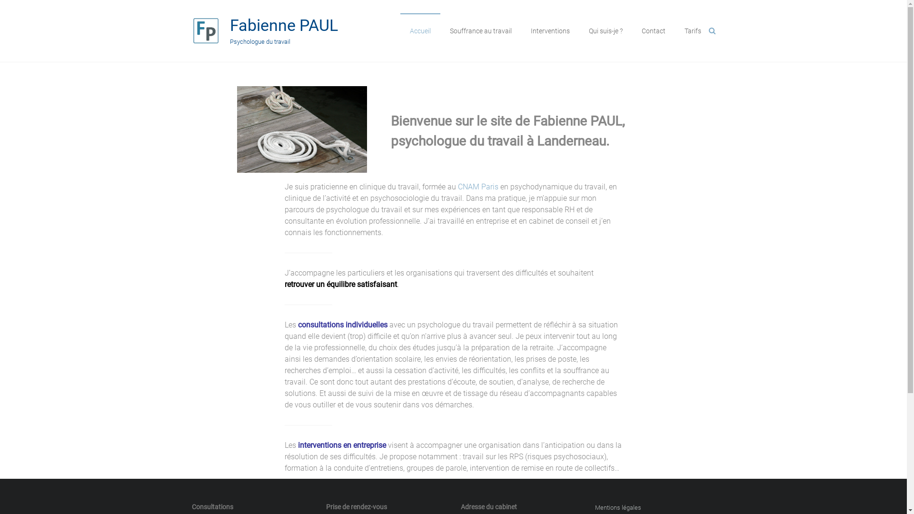 The height and width of the screenshot is (514, 914). Describe the element at coordinates (420, 31) in the screenshot. I see `Accueil` at that location.